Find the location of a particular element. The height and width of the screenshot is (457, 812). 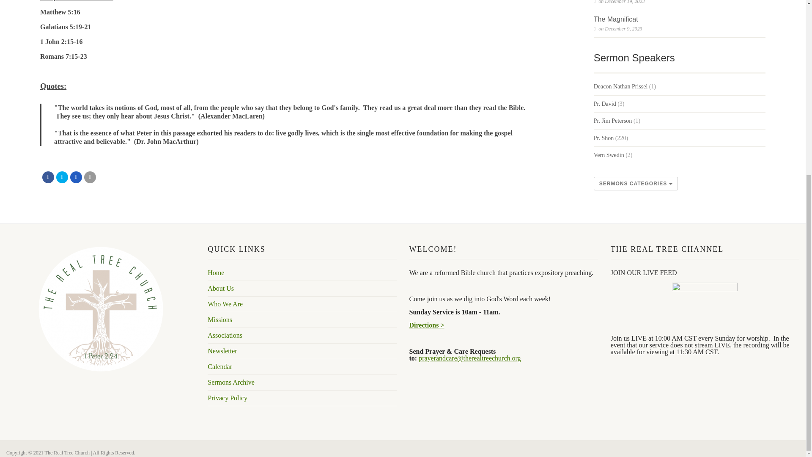

Email is located at coordinates (90, 177).